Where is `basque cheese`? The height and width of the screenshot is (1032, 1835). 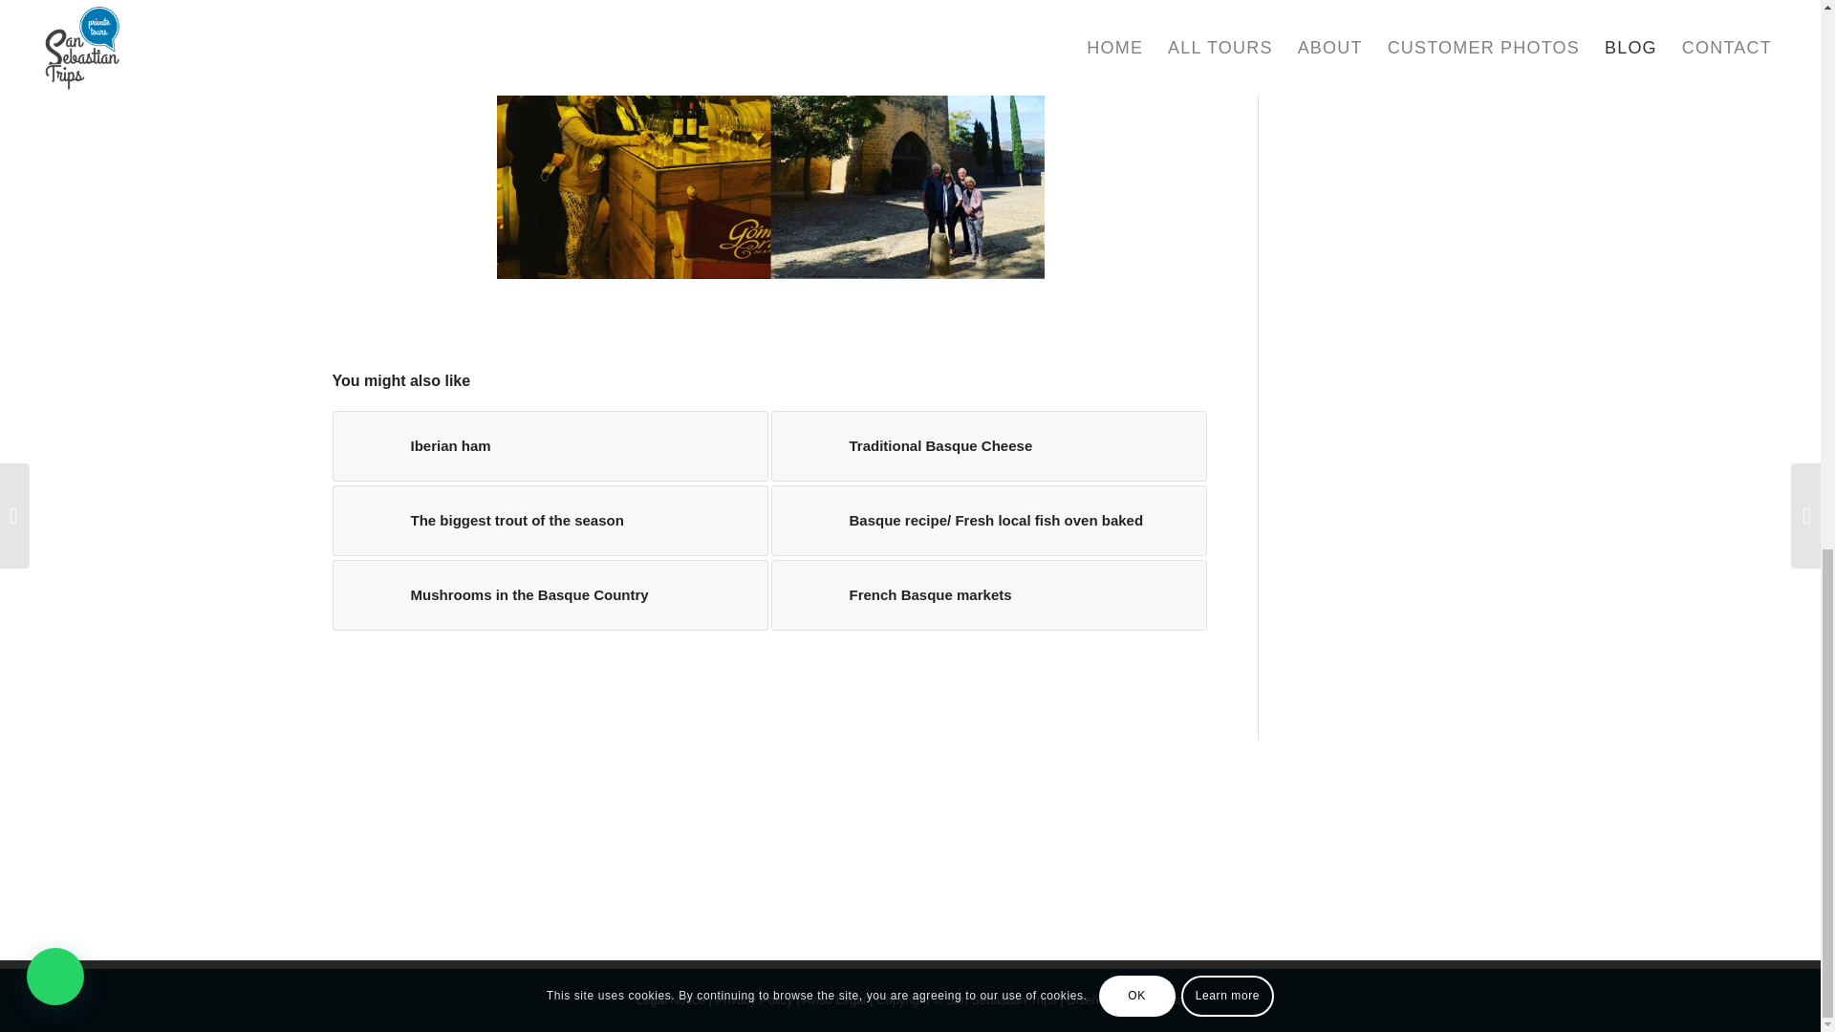 basque cheese is located at coordinates (807, 445).